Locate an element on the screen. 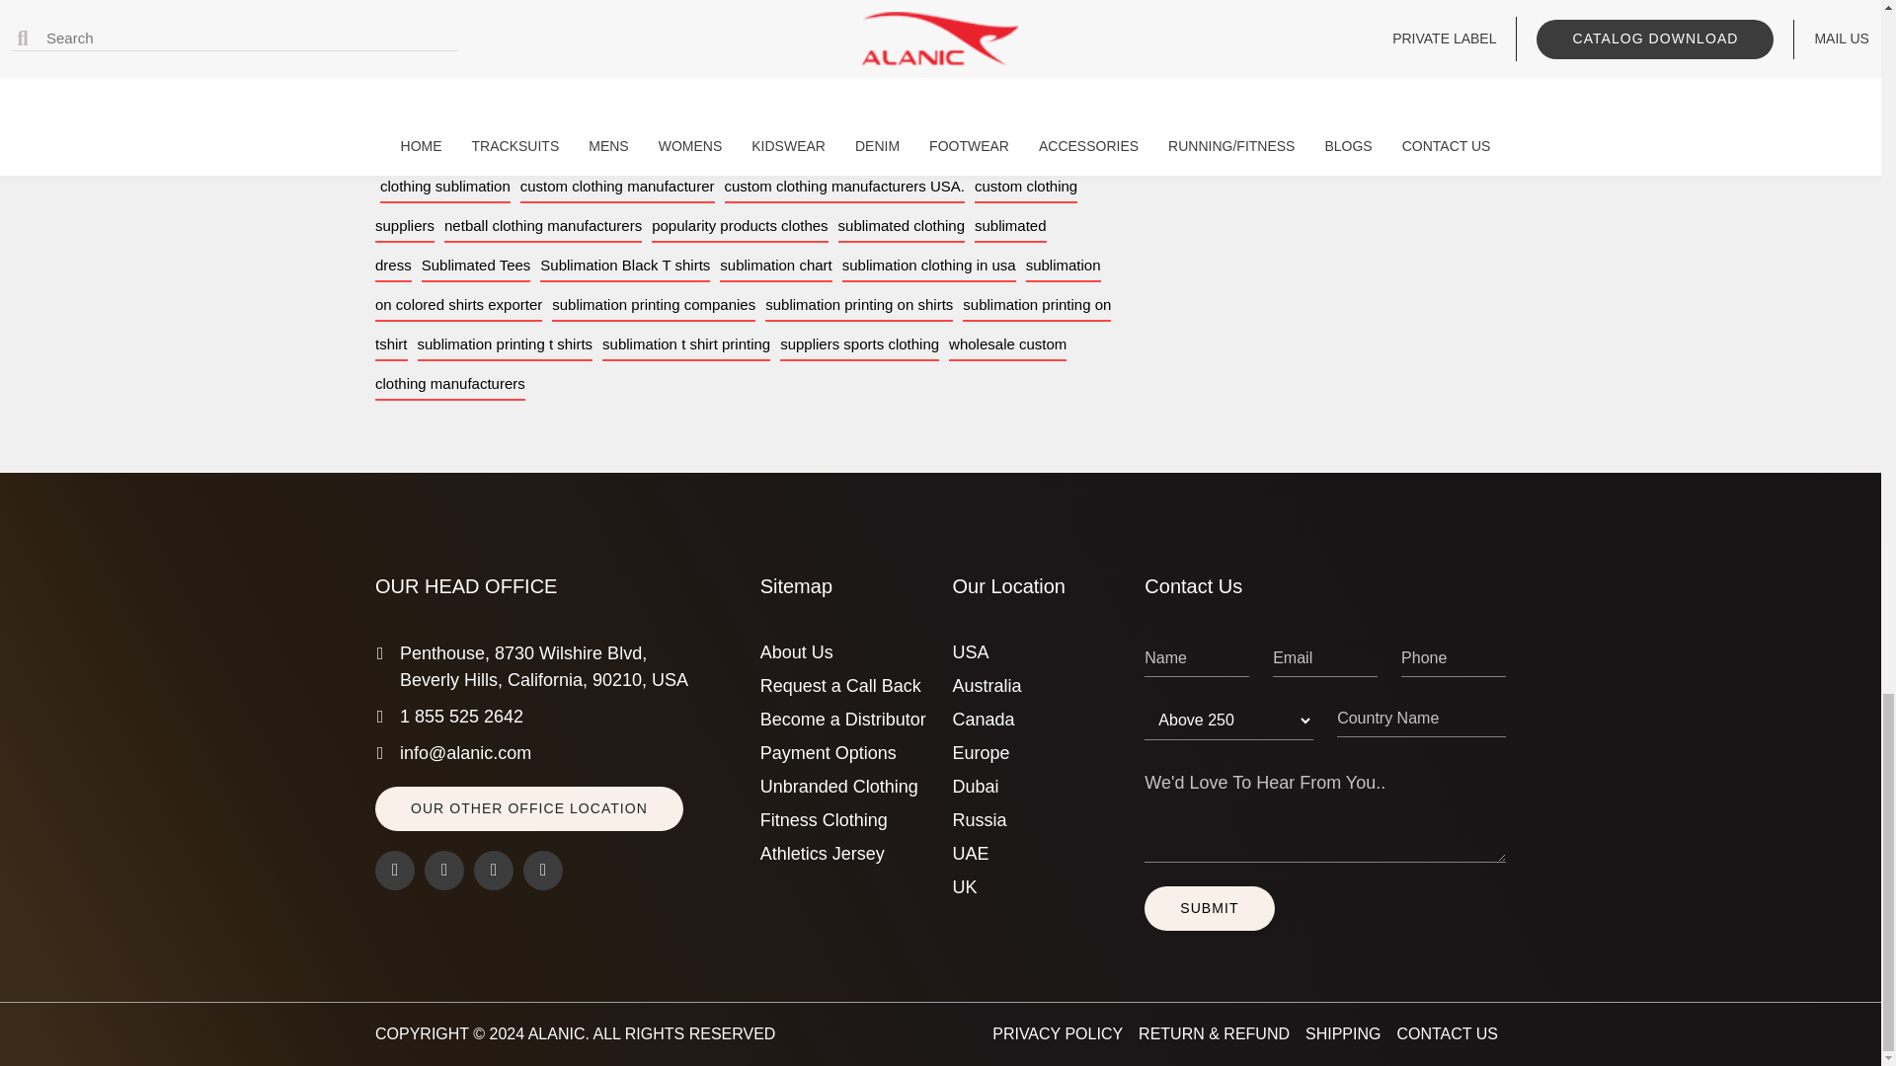 The height and width of the screenshot is (1066, 1896). custom clothing suppliers is located at coordinates (726, 206).